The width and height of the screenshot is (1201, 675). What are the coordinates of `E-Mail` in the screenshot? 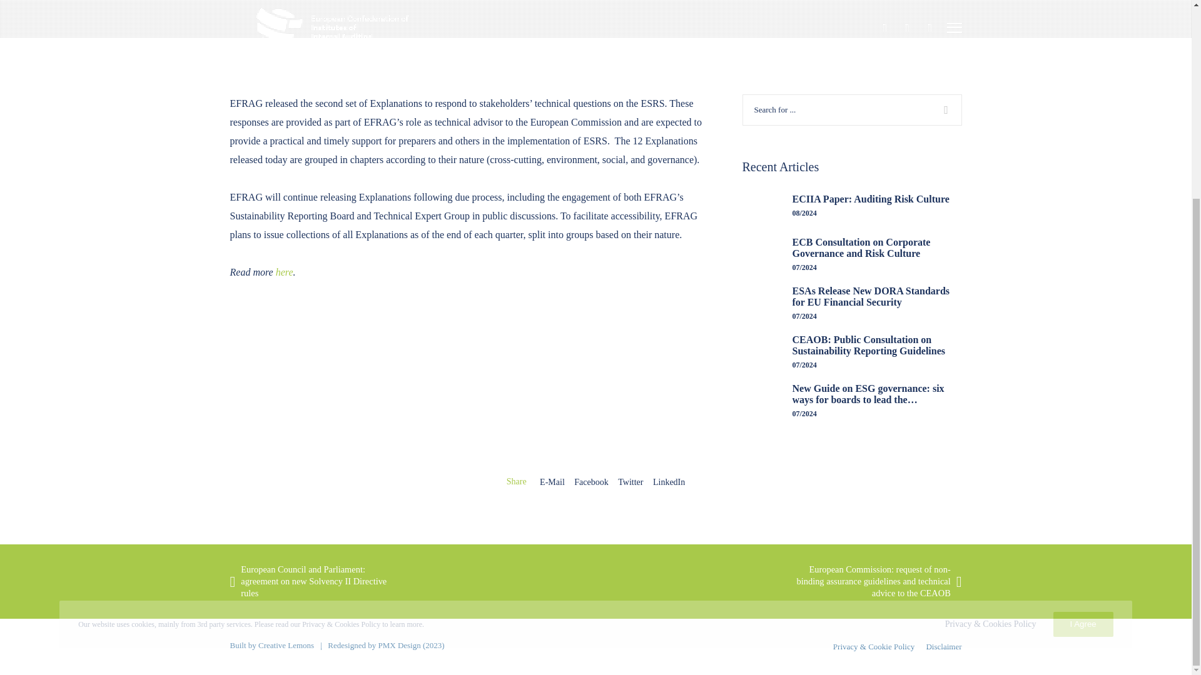 It's located at (552, 481).